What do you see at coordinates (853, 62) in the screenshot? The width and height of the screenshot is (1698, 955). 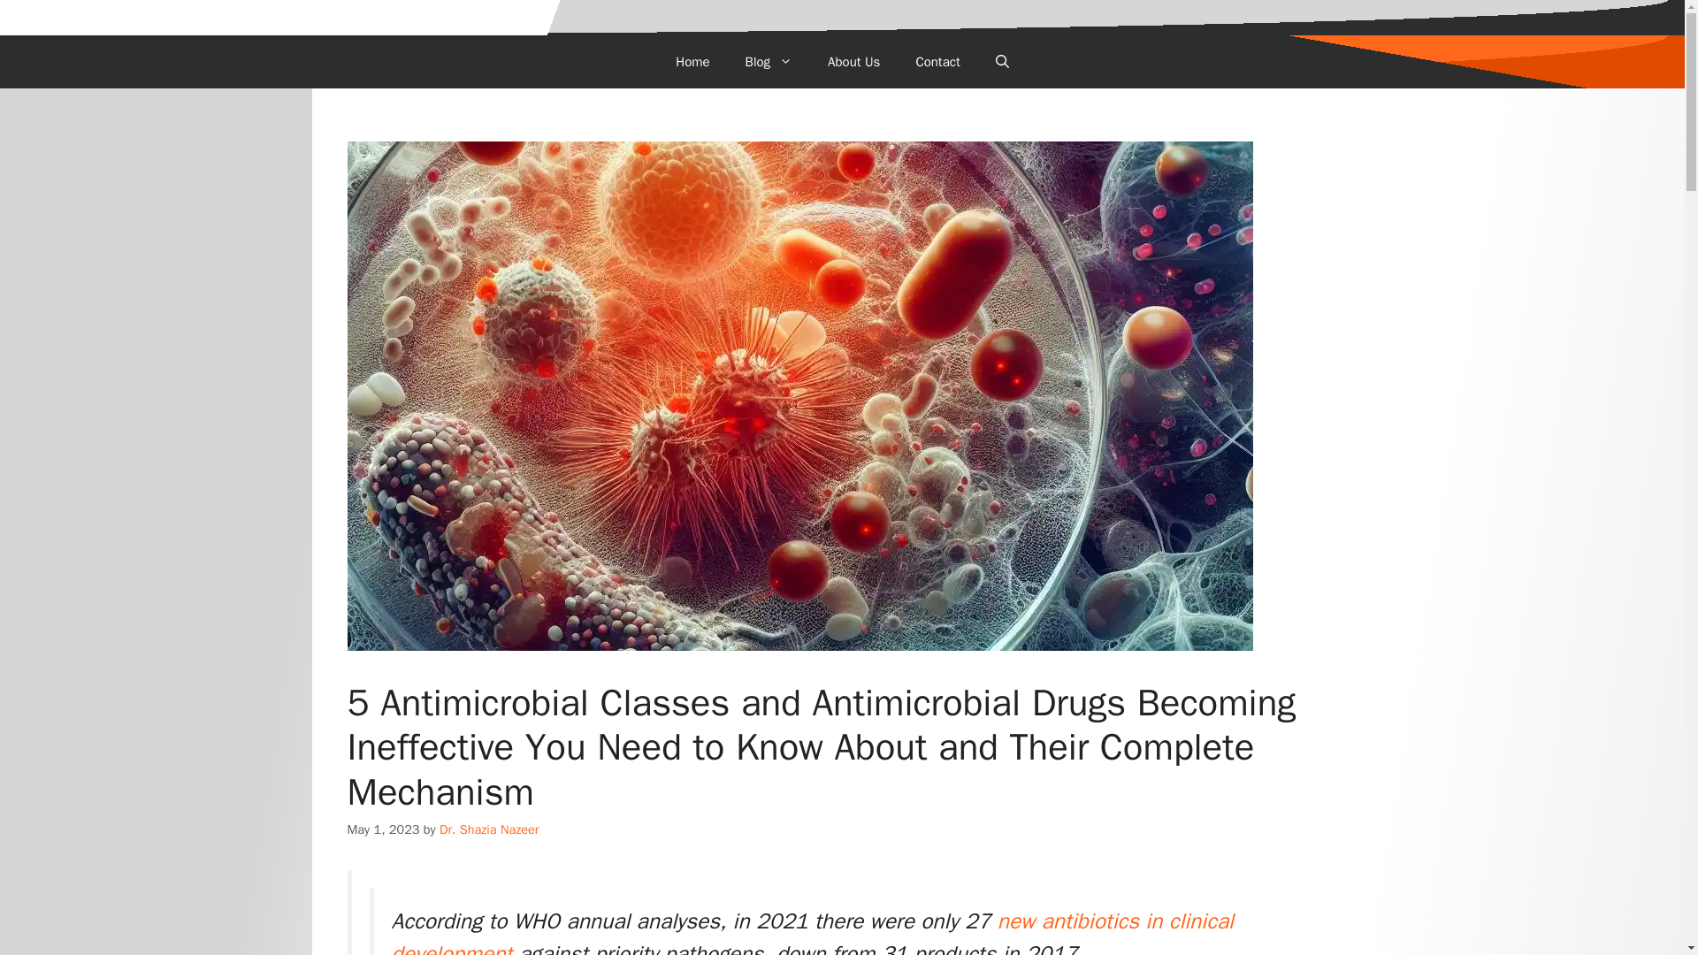 I see `About Us` at bounding box center [853, 62].